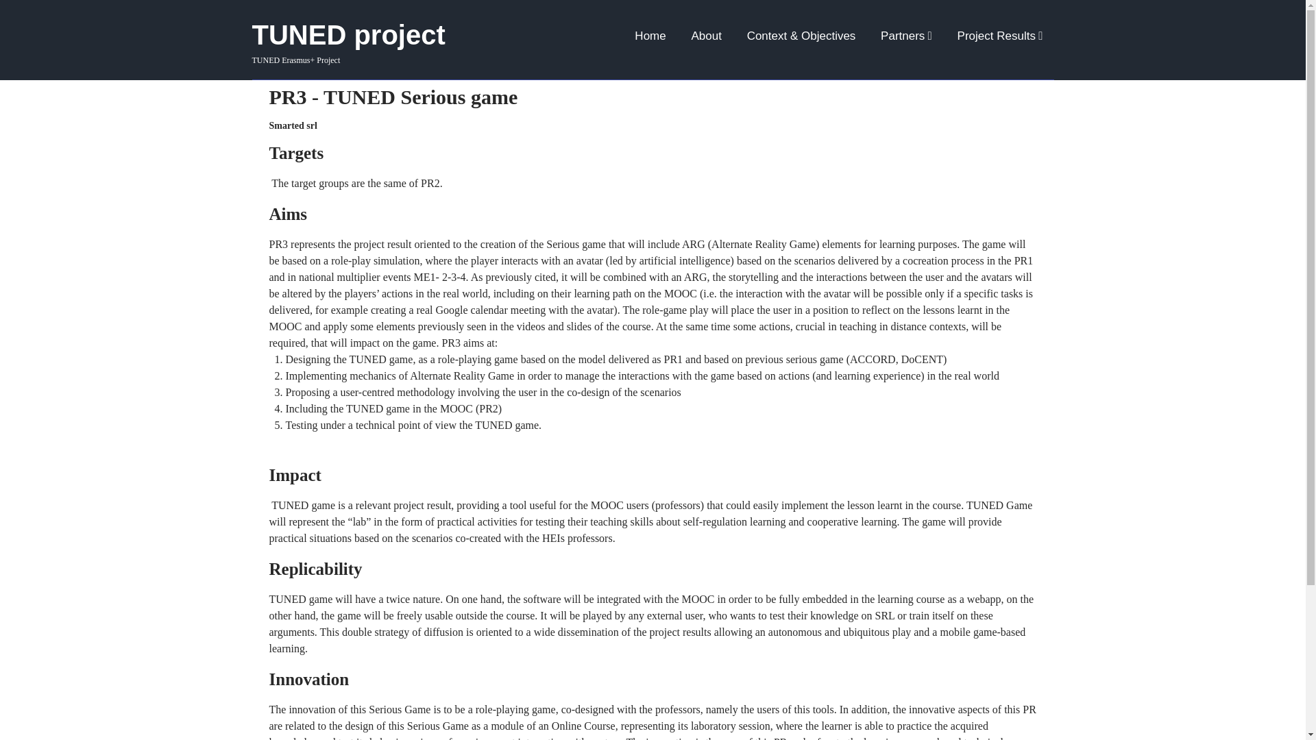 Image resolution: width=1316 pixels, height=740 pixels. Describe the element at coordinates (650, 36) in the screenshot. I see `Home` at that location.